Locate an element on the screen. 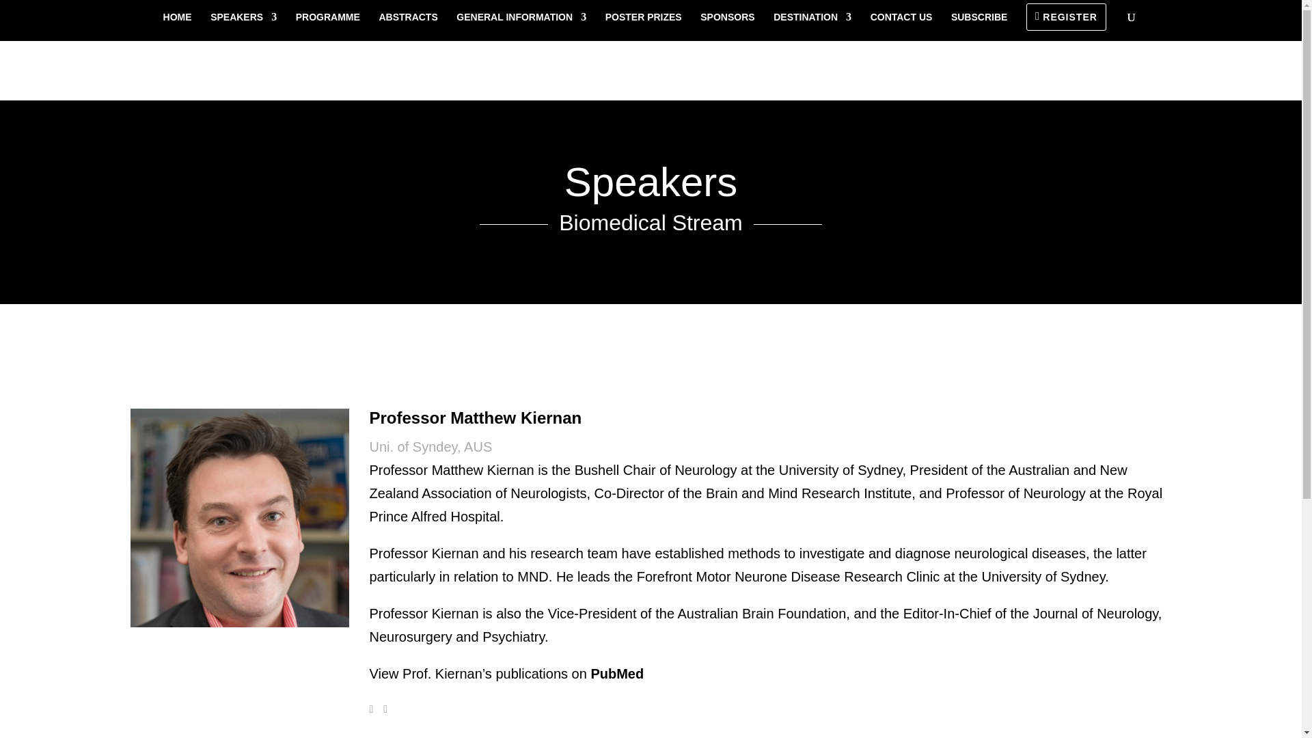  CONTACT US is located at coordinates (902, 27).